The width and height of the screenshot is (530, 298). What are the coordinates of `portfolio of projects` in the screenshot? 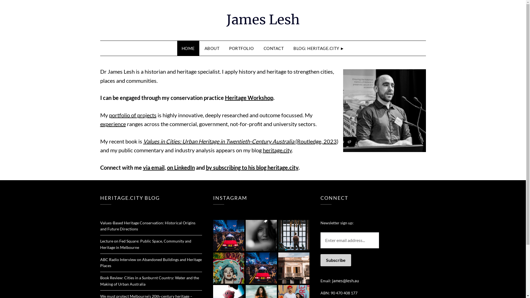 It's located at (132, 115).